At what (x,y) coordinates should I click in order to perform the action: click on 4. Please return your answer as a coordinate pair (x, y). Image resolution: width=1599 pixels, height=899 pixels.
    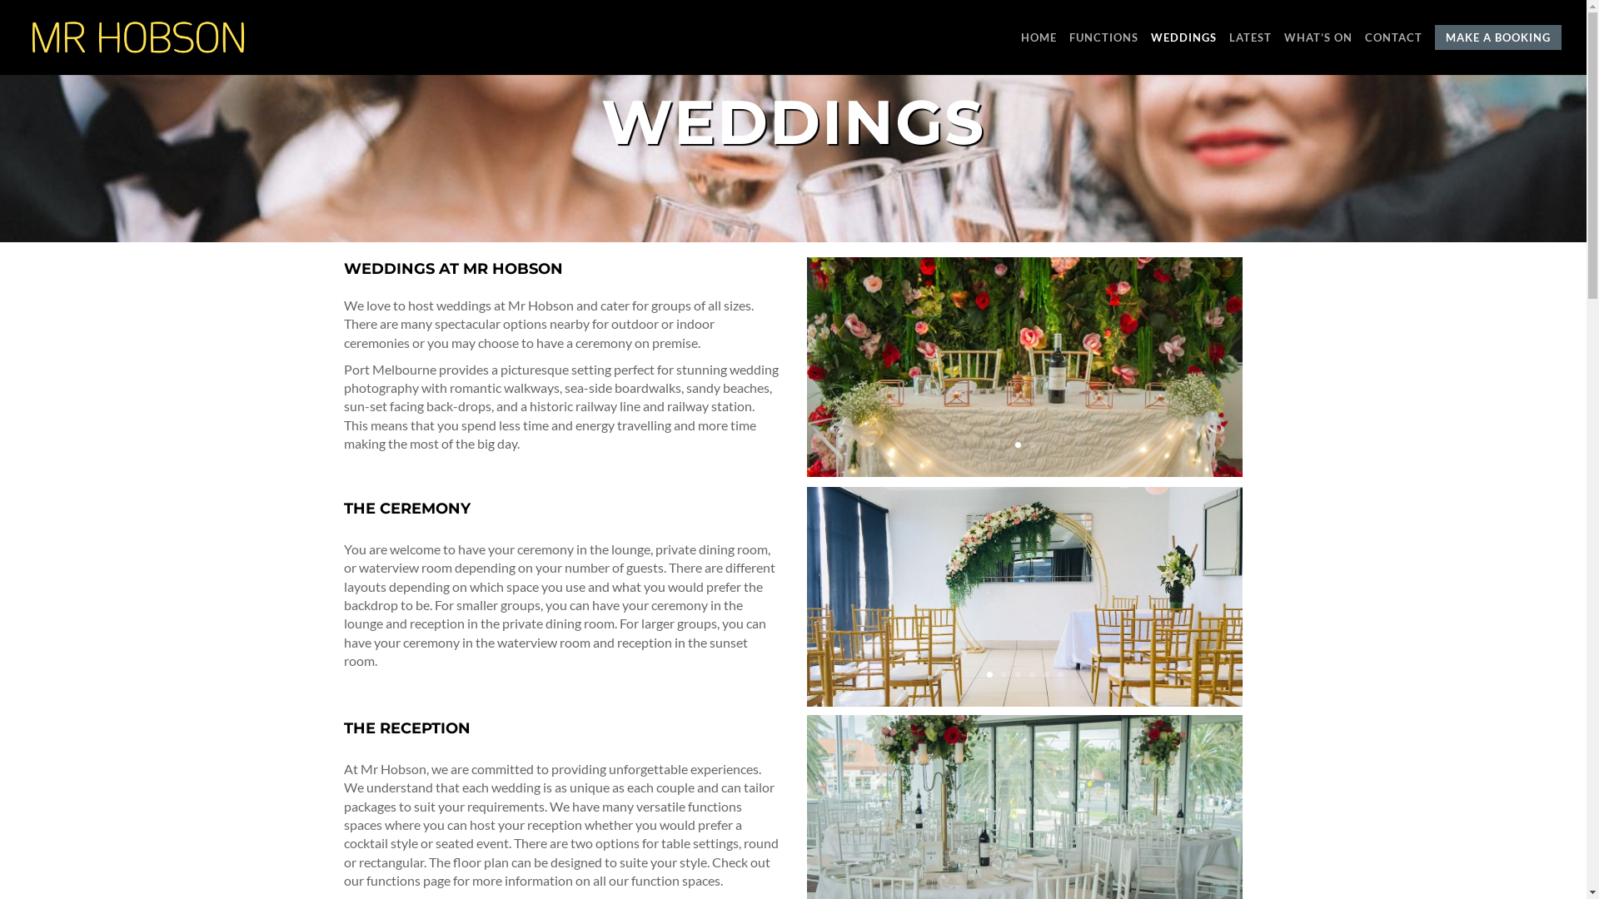
    Looking at the image, I should click on (1033, 674).